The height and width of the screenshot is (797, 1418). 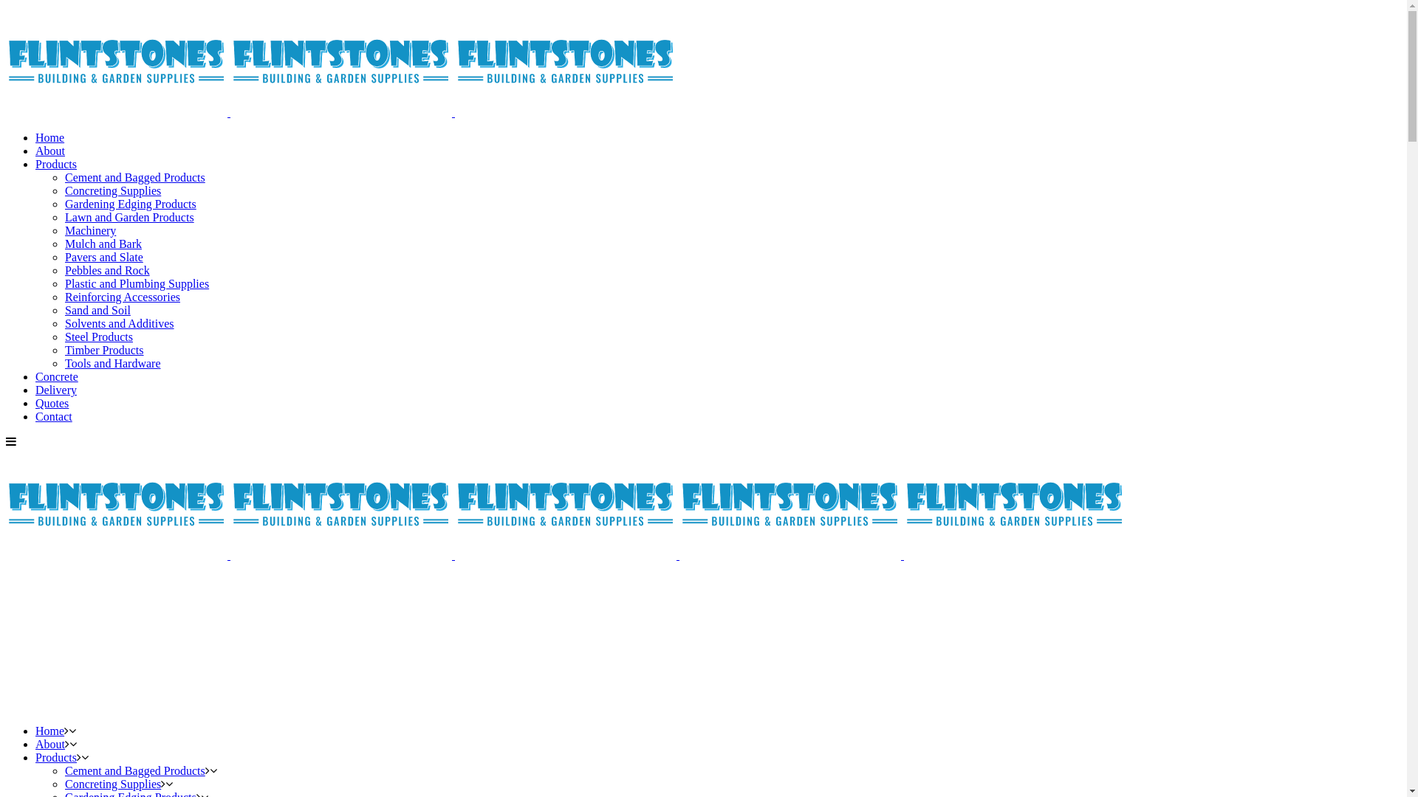 I want to click on Home, so click(x=50, y=137).